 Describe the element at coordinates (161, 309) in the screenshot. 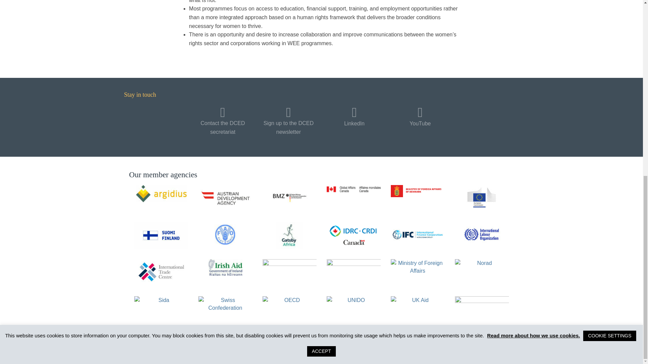

I see `Sida` at that location.